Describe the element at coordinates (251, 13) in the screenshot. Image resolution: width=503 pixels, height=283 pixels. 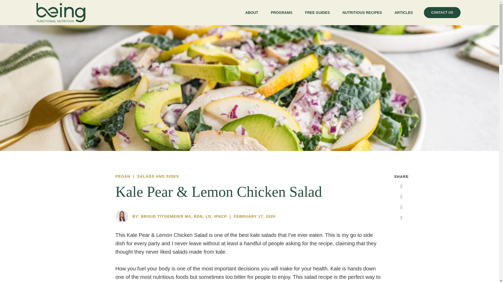
I see `ABOUT` at that location.